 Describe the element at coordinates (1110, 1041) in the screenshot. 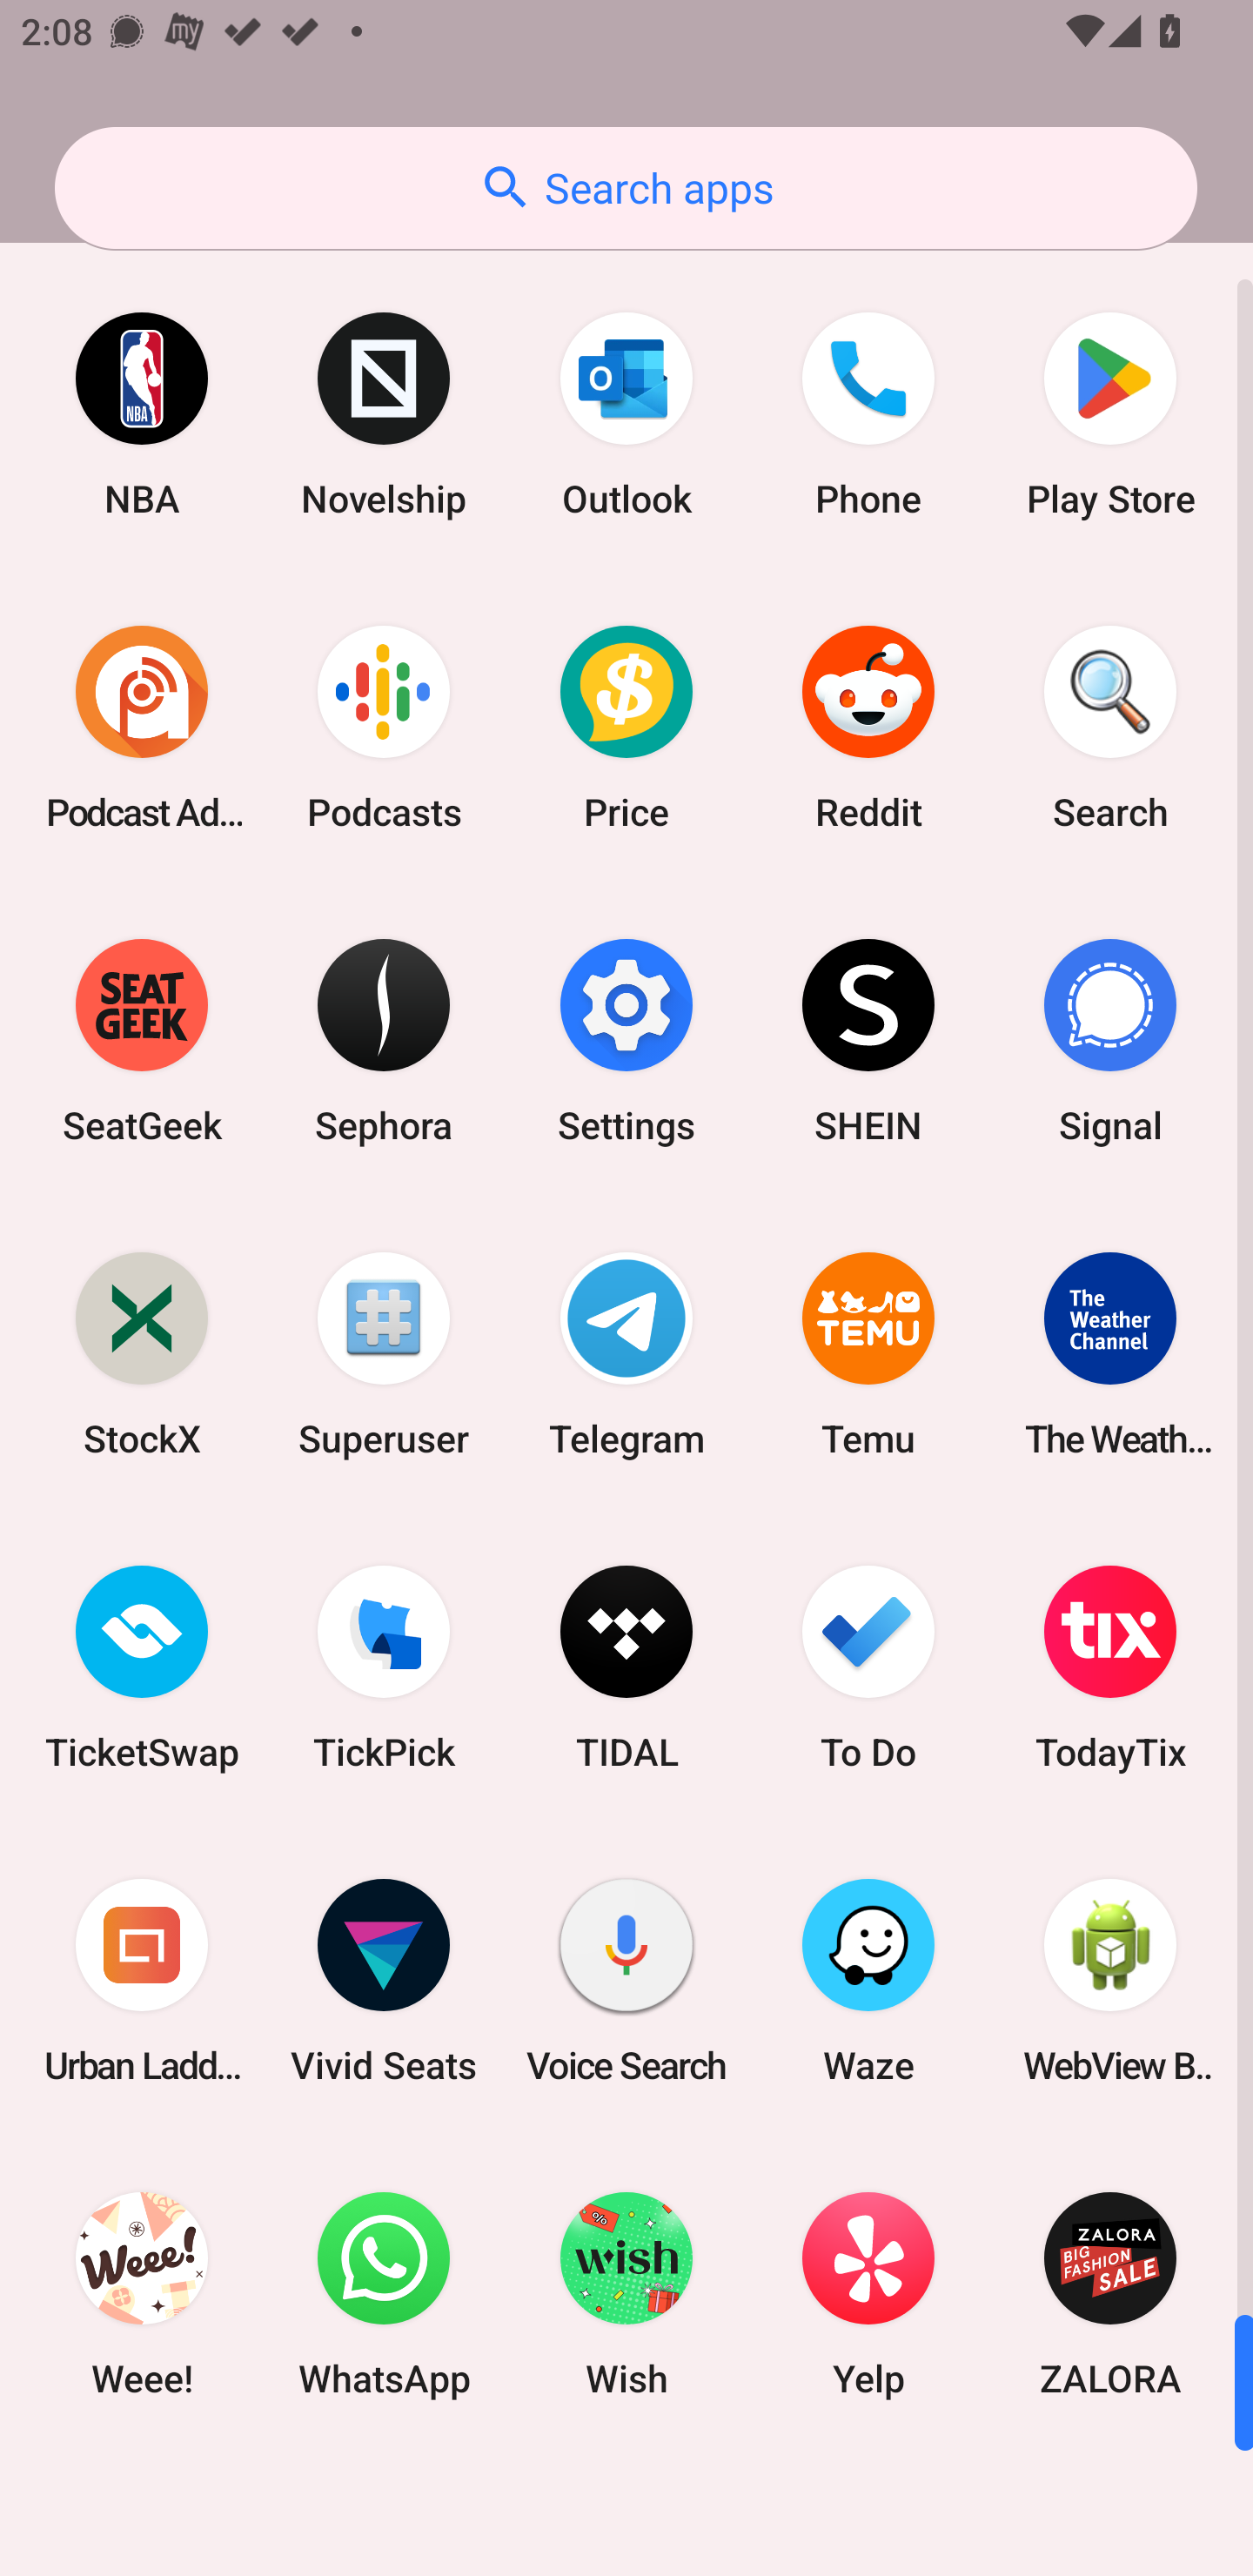

I see `Signal` at that location.